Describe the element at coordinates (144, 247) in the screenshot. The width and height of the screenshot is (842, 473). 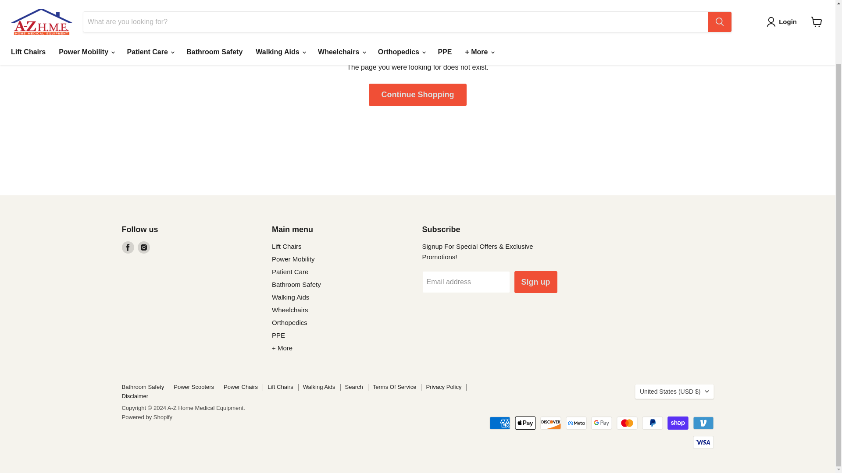
I see `Instagram` at that location.